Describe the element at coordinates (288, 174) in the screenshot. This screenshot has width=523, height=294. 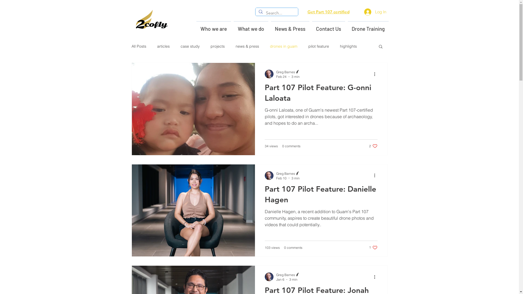
I see `Greg Barnes` at that location.